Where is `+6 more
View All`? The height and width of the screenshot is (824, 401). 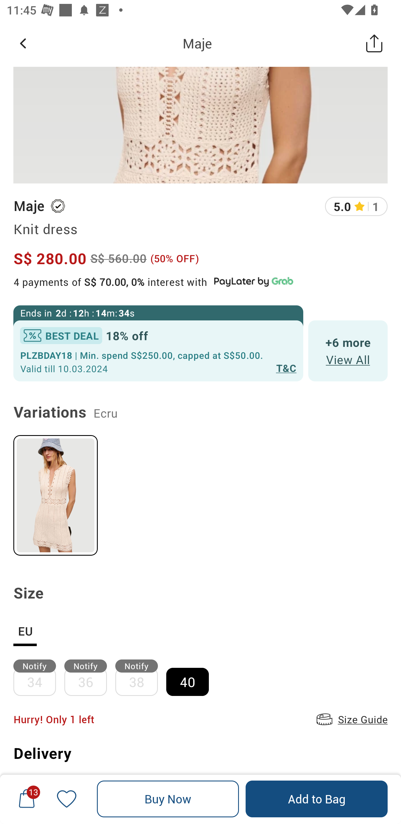 +6 more
View All is located at coordinates (348, 351).